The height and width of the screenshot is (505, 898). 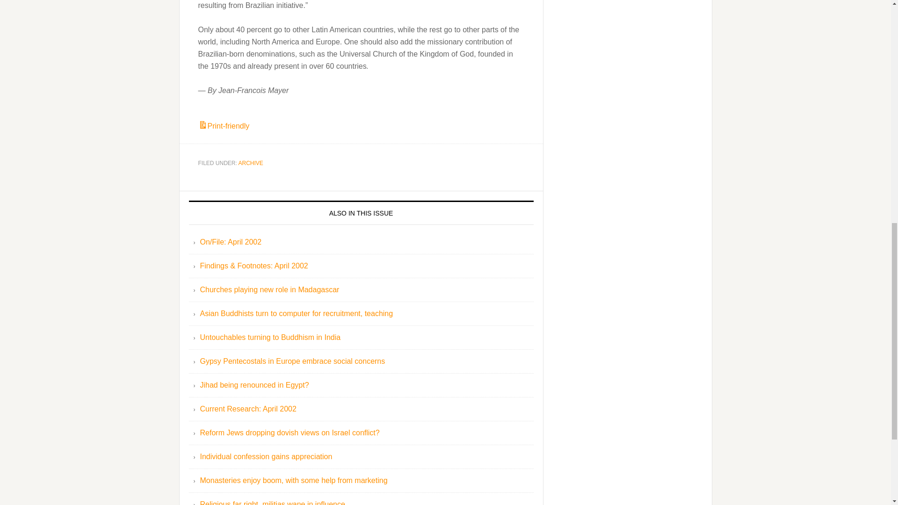 What do you see at coordinates (297, 313) in the screenshot?
I see `Asian Buddhists turn to computer for recruitment, teaching` at bounding box center [297, 313].